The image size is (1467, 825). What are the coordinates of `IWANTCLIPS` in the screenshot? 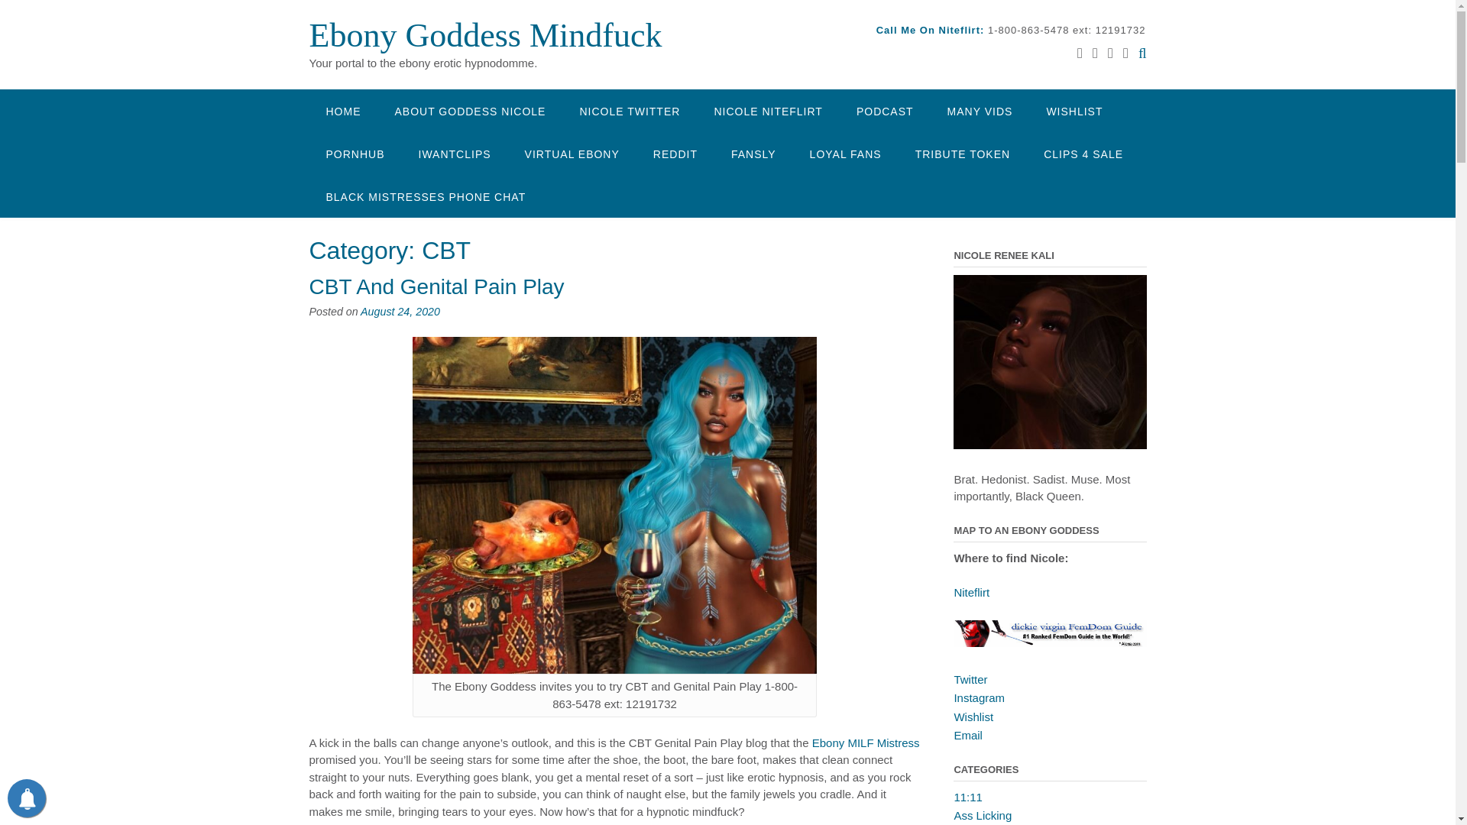 It's located at (455, 153).